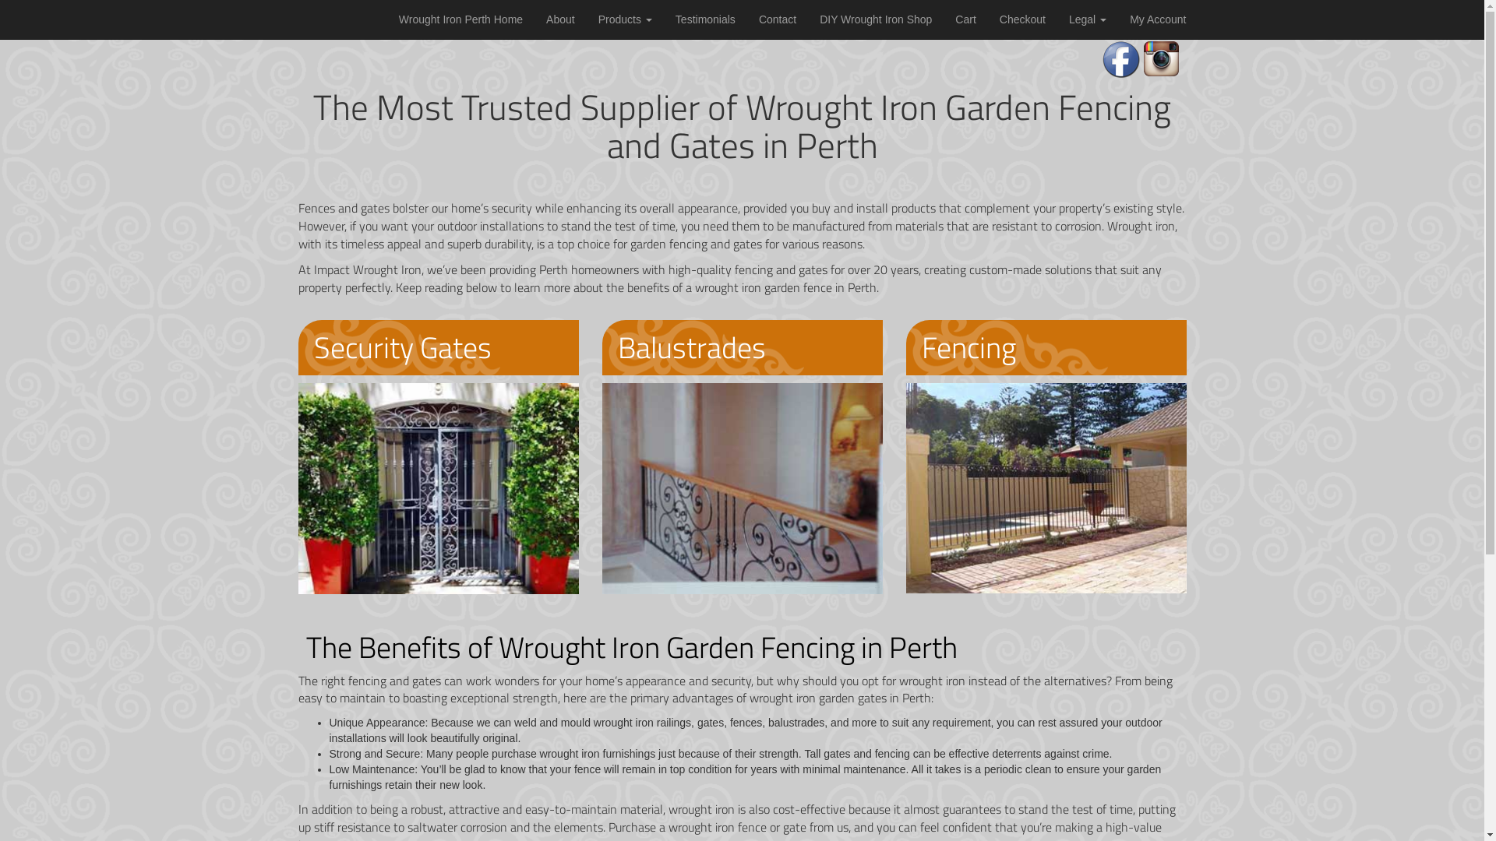  I want to click on Tuscan Black Pool Fence, so click(1046, 488).